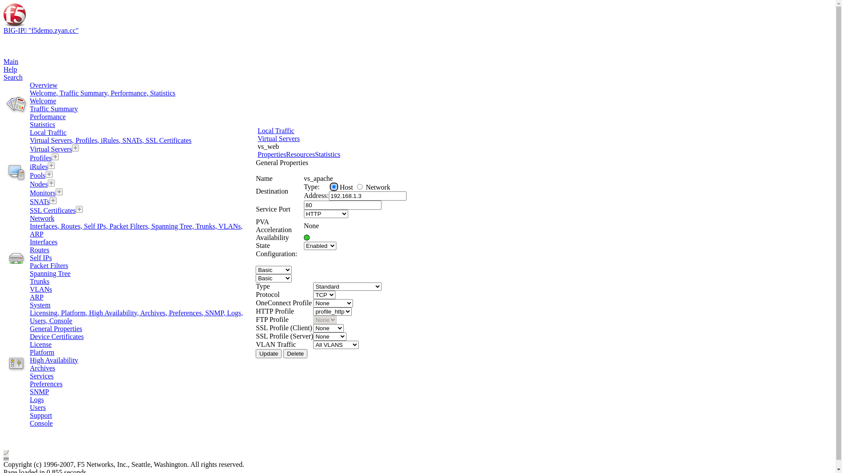 This screenshot has height=473, width=842. I want to click on Packet Filters, so click(49, 265).